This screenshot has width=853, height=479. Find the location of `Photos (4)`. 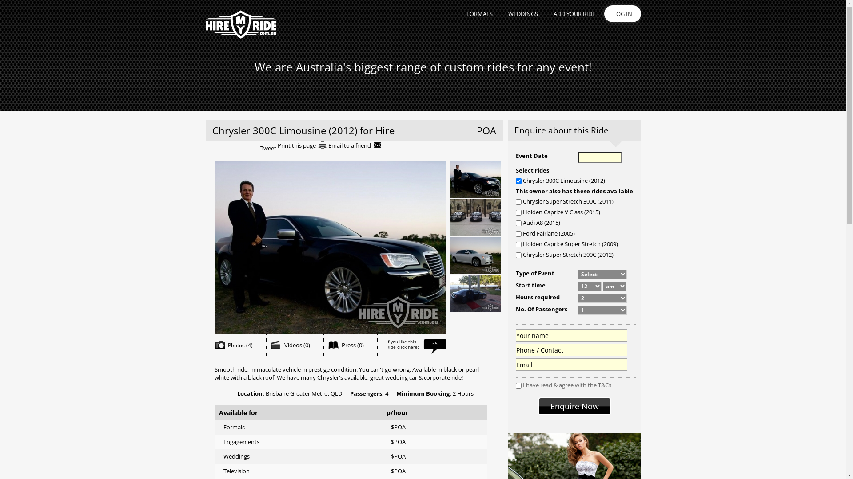

Photos (4) is located at coordinates (240, 345).